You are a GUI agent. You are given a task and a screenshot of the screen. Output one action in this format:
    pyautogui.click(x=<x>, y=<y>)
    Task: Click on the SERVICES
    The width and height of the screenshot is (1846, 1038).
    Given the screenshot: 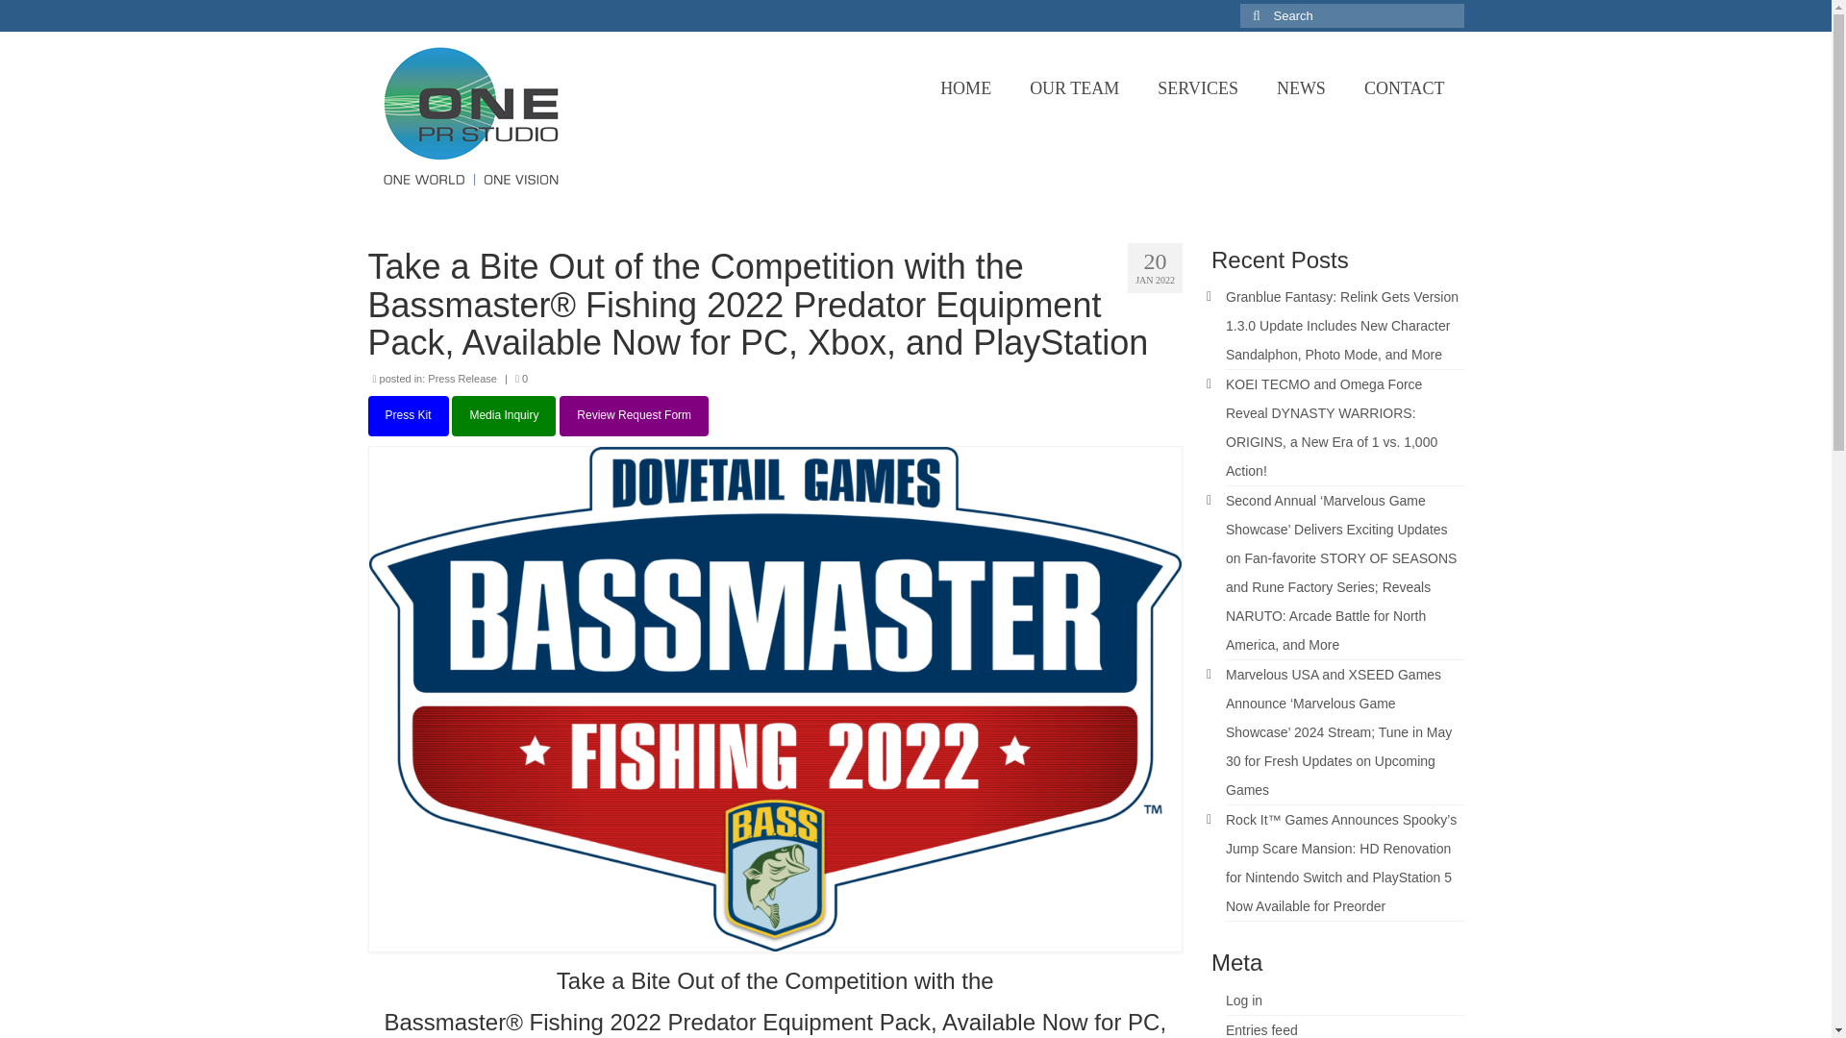 What is the action you would take?
    pyautogui.click(x=1198, y=88)
    